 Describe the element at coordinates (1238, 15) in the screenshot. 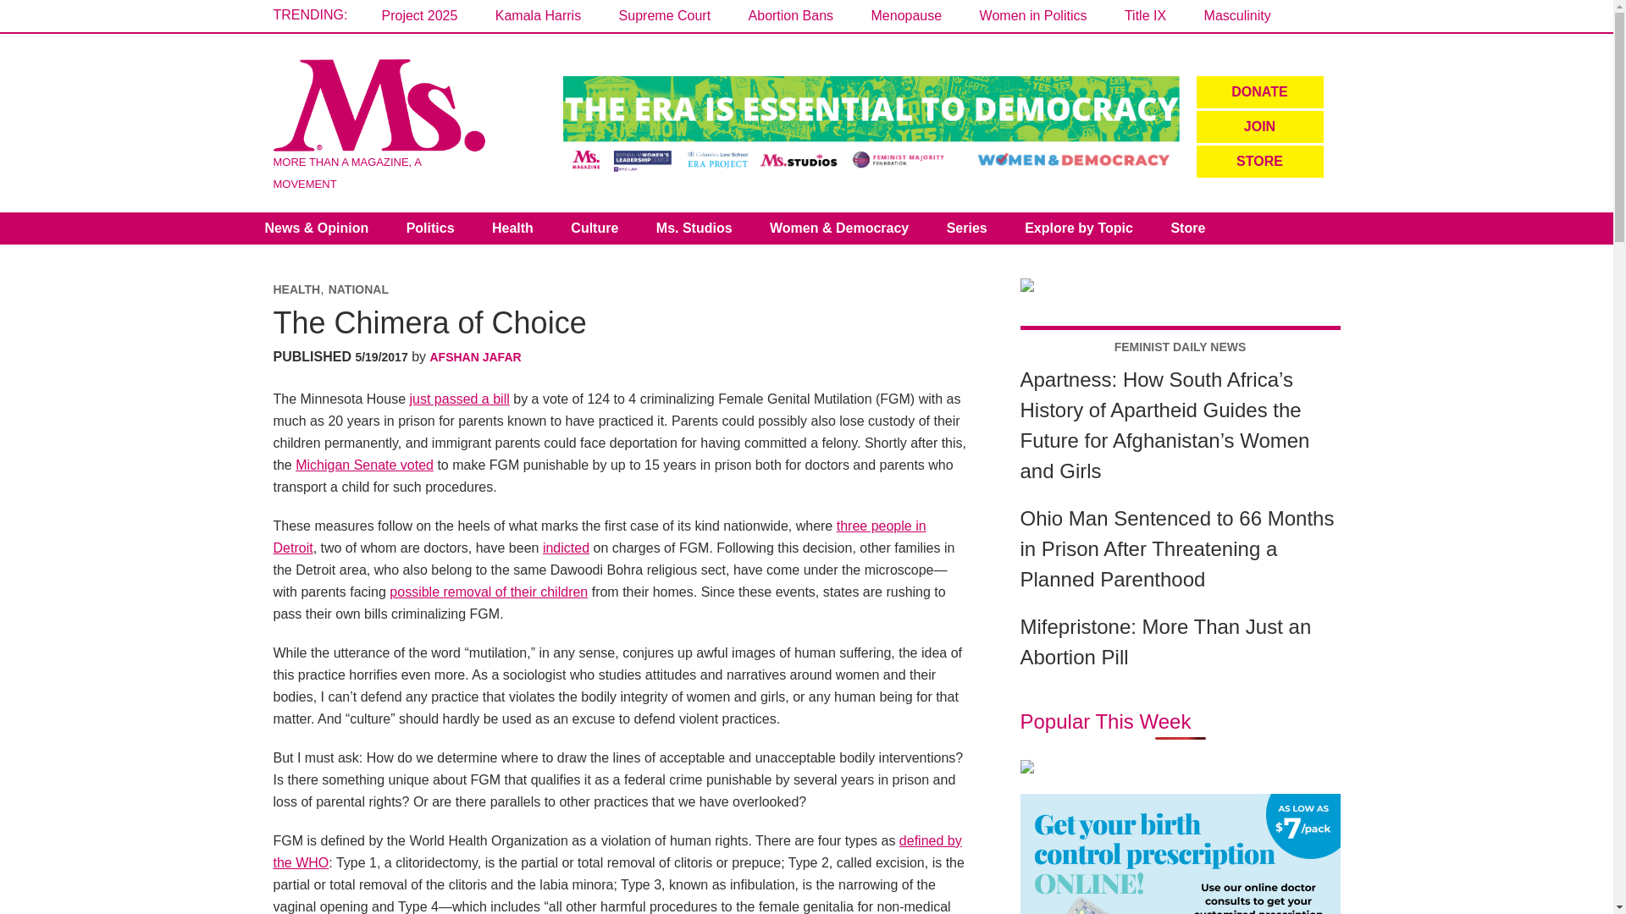

I see `Masculinity` at that location.